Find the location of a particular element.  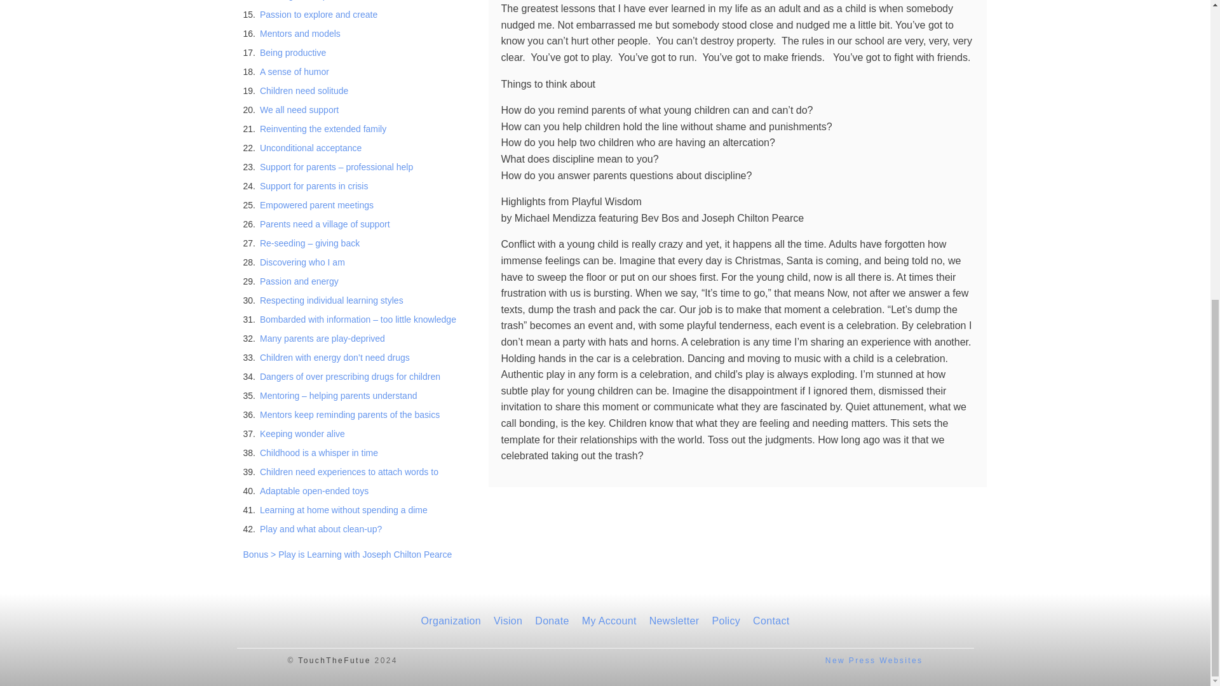

We all need support is located at coordinates (299, 110).